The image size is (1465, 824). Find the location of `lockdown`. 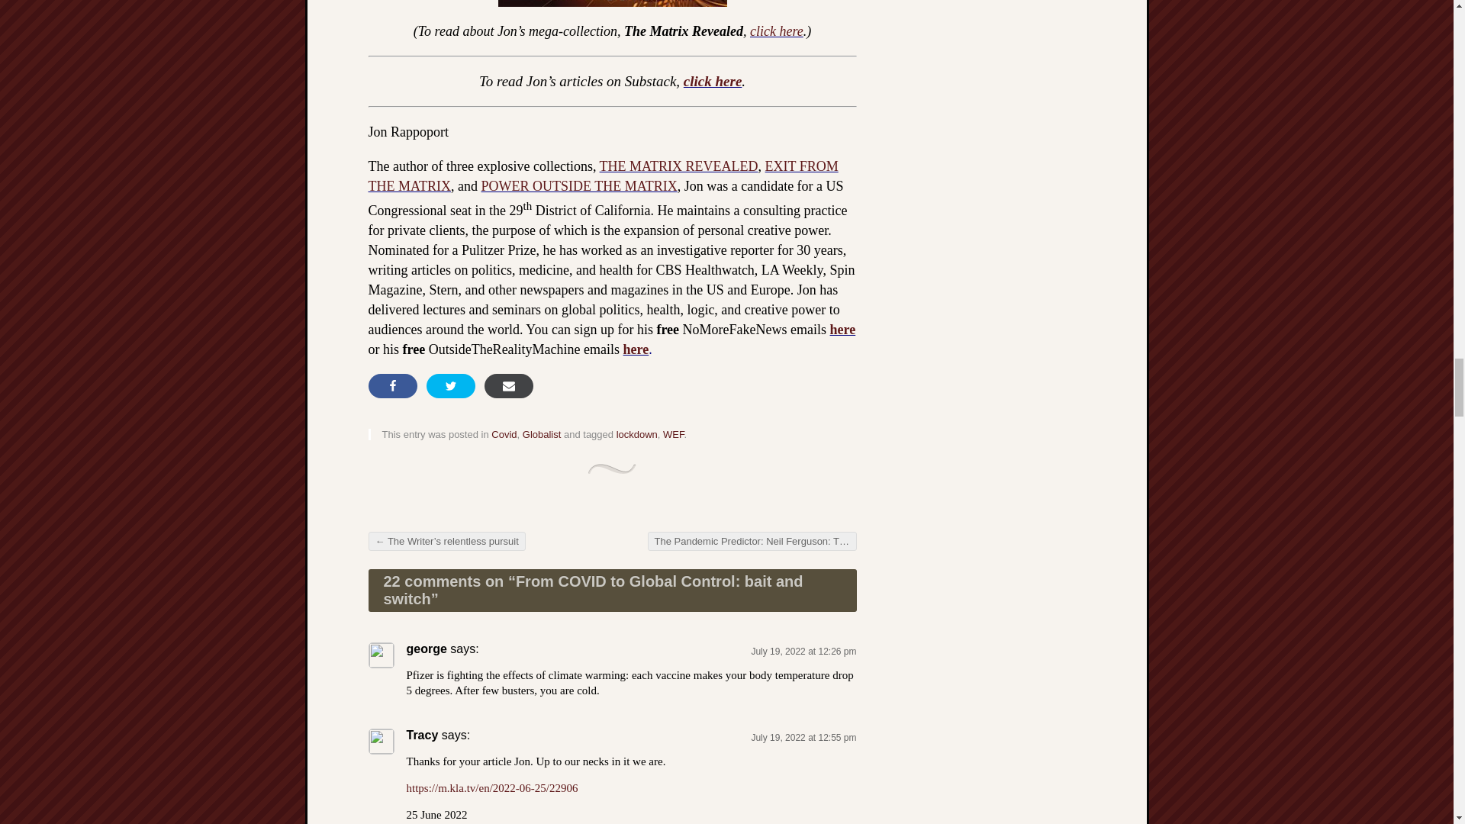

lockdown is located at coordinates (637, 433).